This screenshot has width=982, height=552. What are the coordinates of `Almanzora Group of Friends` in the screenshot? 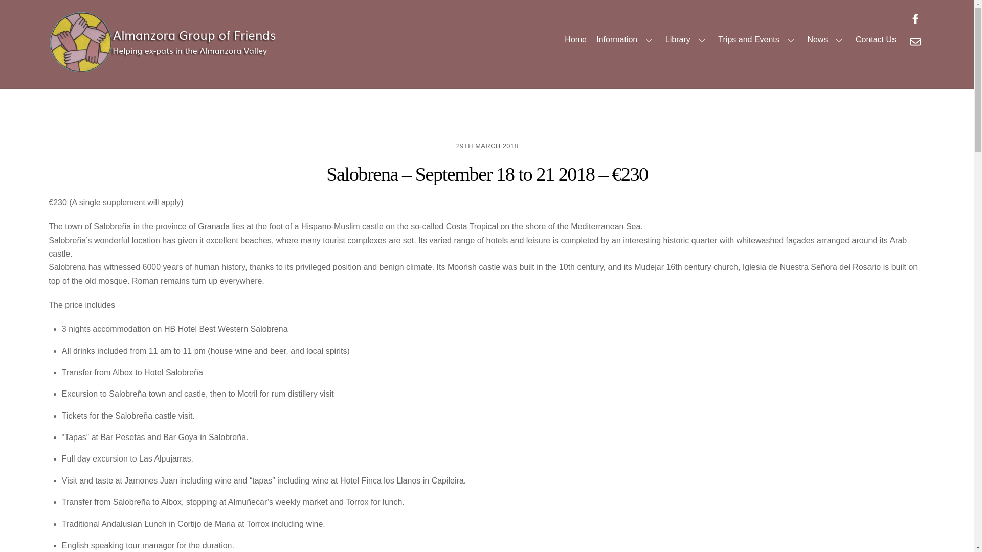 It's located at (164, 68).